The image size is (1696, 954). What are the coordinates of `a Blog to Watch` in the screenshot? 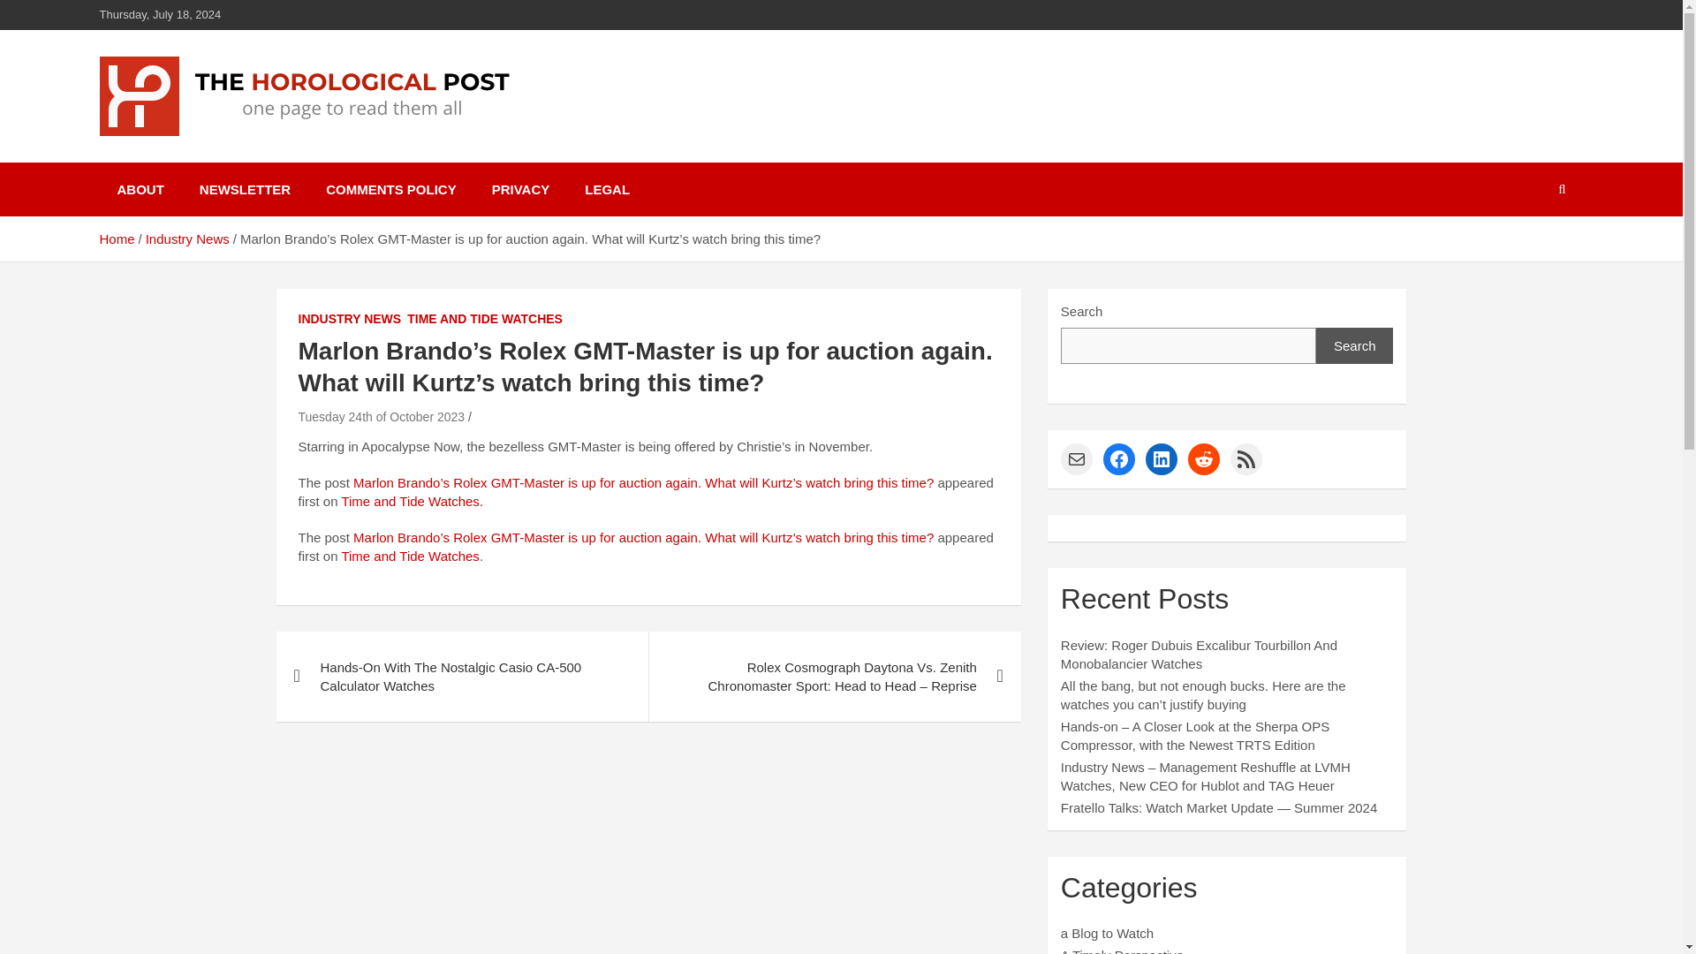 It's located at (1107, 933).